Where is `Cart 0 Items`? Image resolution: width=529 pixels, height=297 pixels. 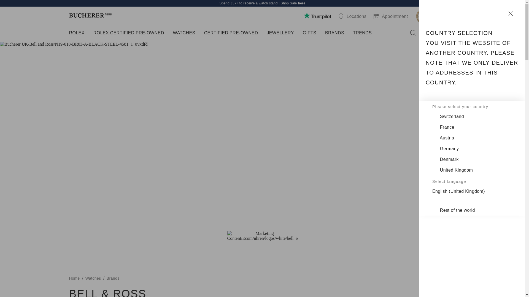 Cart 0 Items is located at coordinates (449, 33).